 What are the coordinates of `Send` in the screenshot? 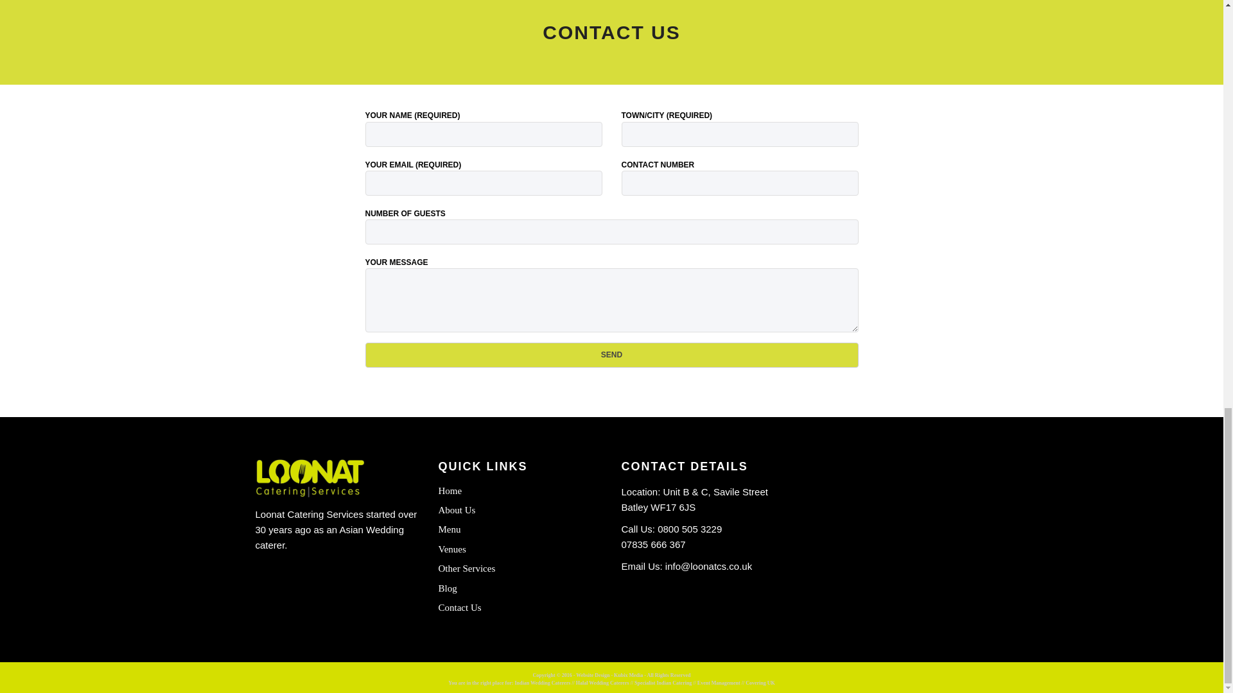 It's located at (611, 355).